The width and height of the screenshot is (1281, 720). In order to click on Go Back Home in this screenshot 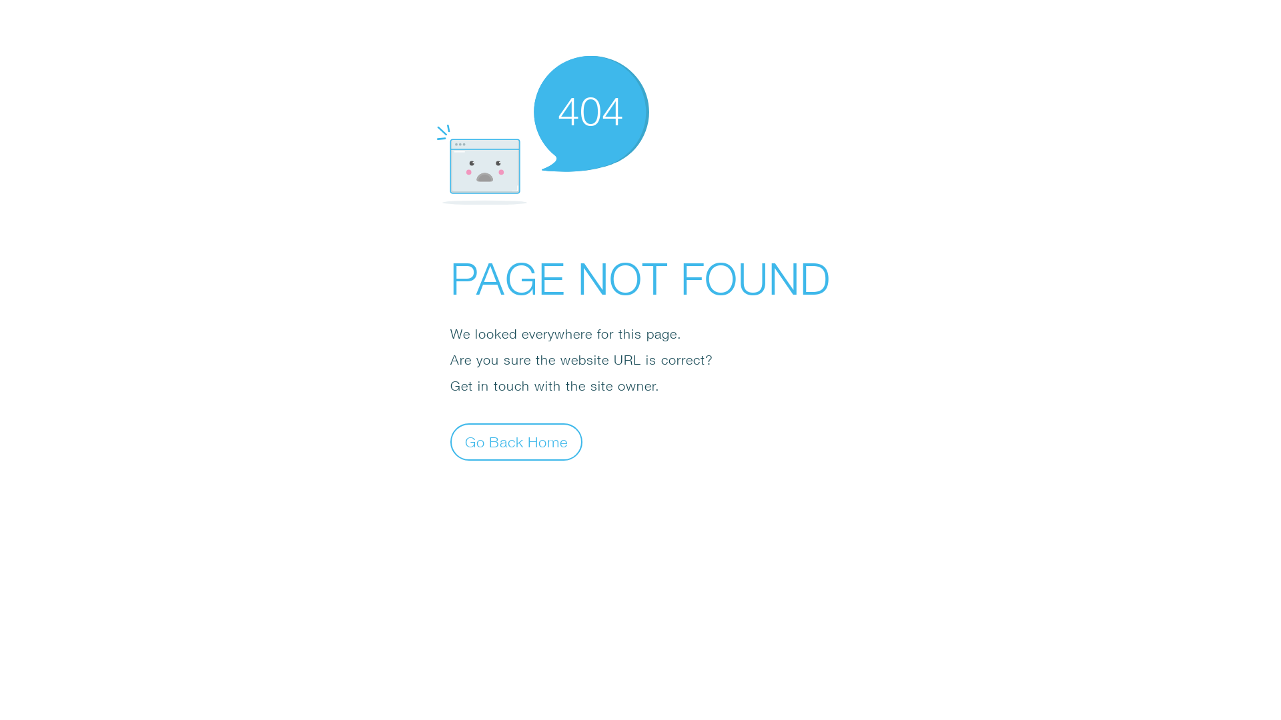, I will do `click(516, 441)`.